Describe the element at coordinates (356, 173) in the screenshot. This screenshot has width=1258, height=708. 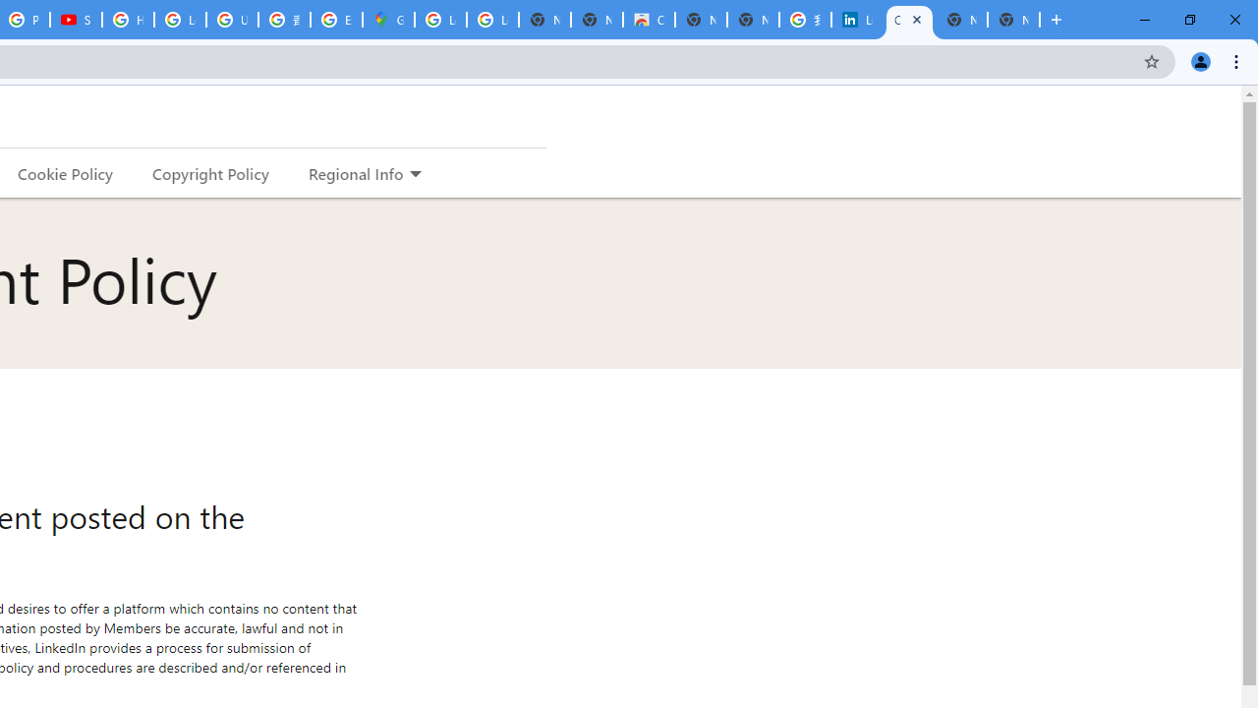
I see `Regional Info` at that location.